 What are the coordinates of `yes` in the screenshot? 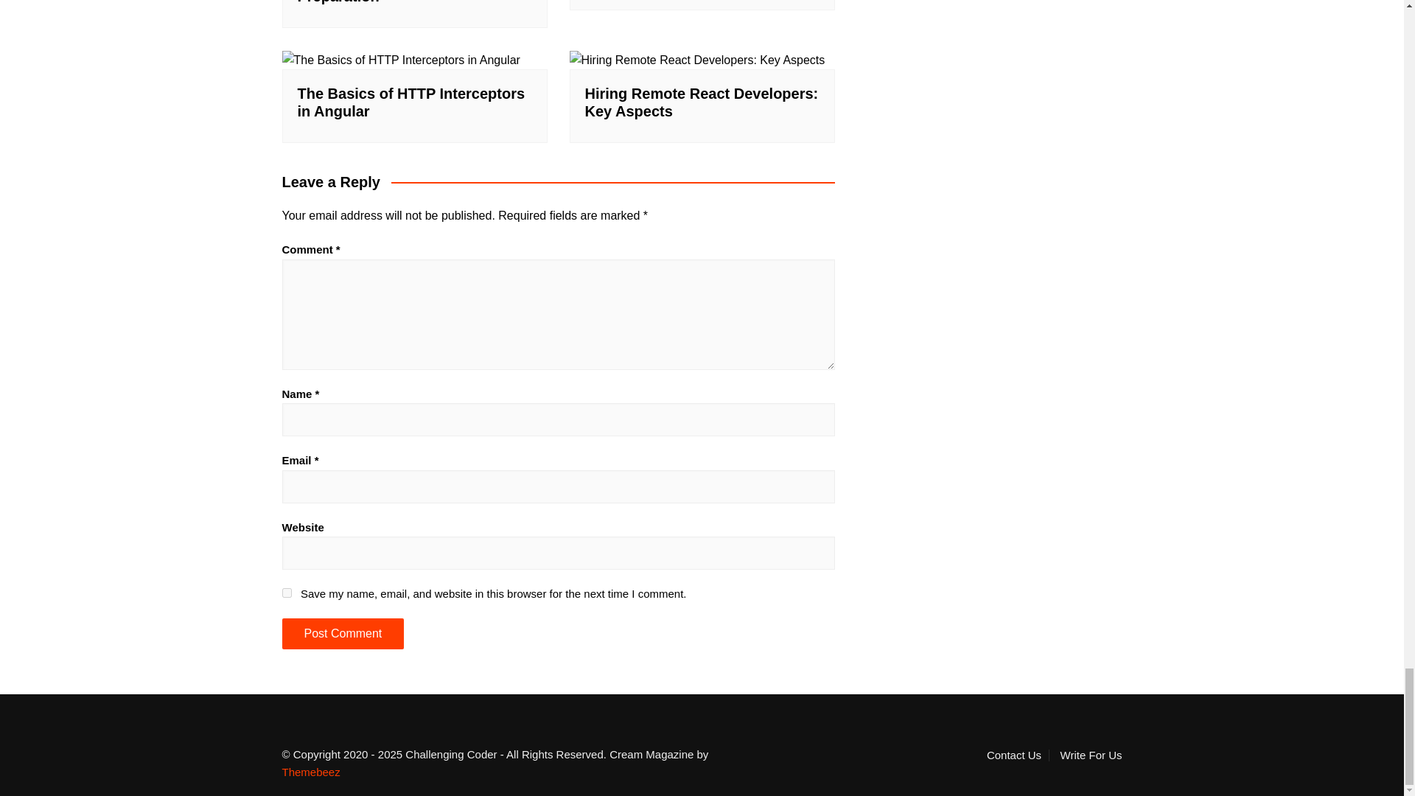 It's located at (286, 593).